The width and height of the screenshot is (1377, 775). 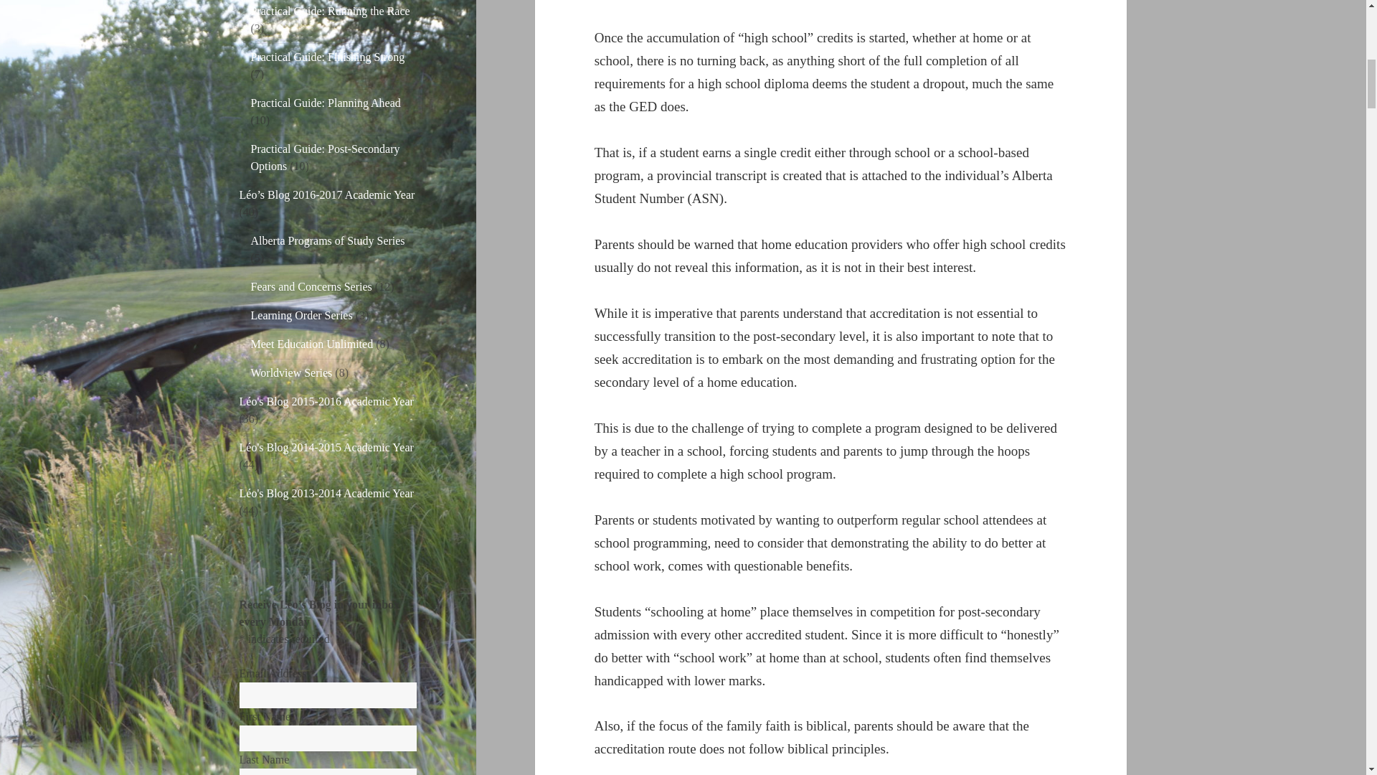 What do you see at coordinates (291, 372) in the screenshot?
I see `Worldview Series` at bounding box center [291, 372].